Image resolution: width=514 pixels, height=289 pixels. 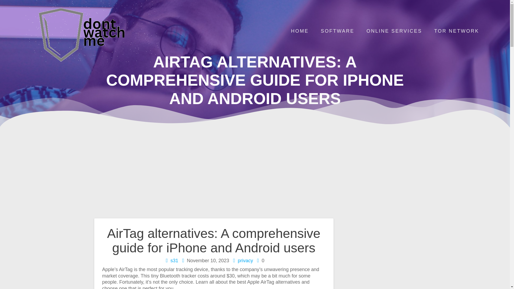 What do you see at coordinates (457, 31) in the screenshot?
I see `TOR NETWORK` at bounding box center [457, 31].